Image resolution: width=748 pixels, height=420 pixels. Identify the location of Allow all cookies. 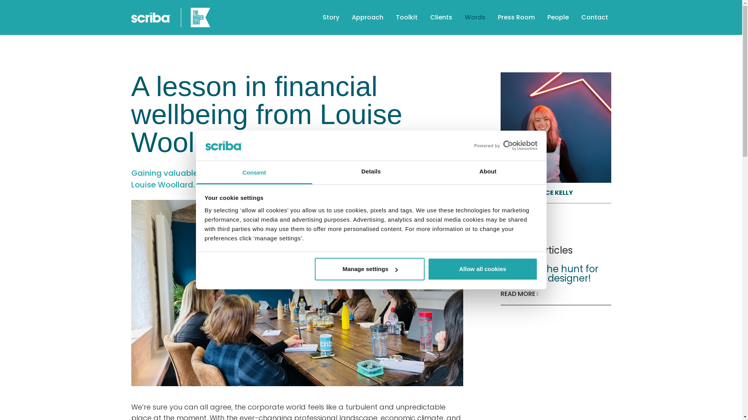
(483, 269).